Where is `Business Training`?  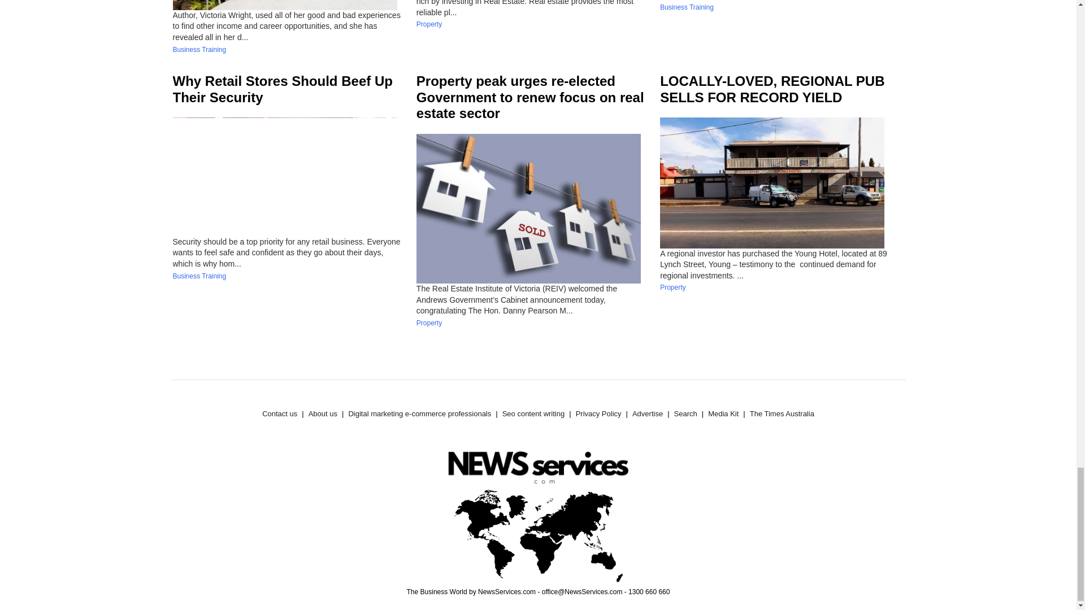
Business Training is located at coordinates (199, 50).